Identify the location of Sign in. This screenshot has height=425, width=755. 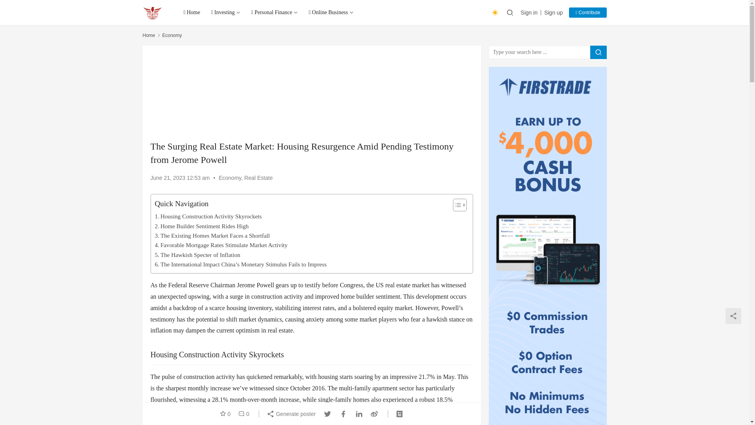
(531, 13).